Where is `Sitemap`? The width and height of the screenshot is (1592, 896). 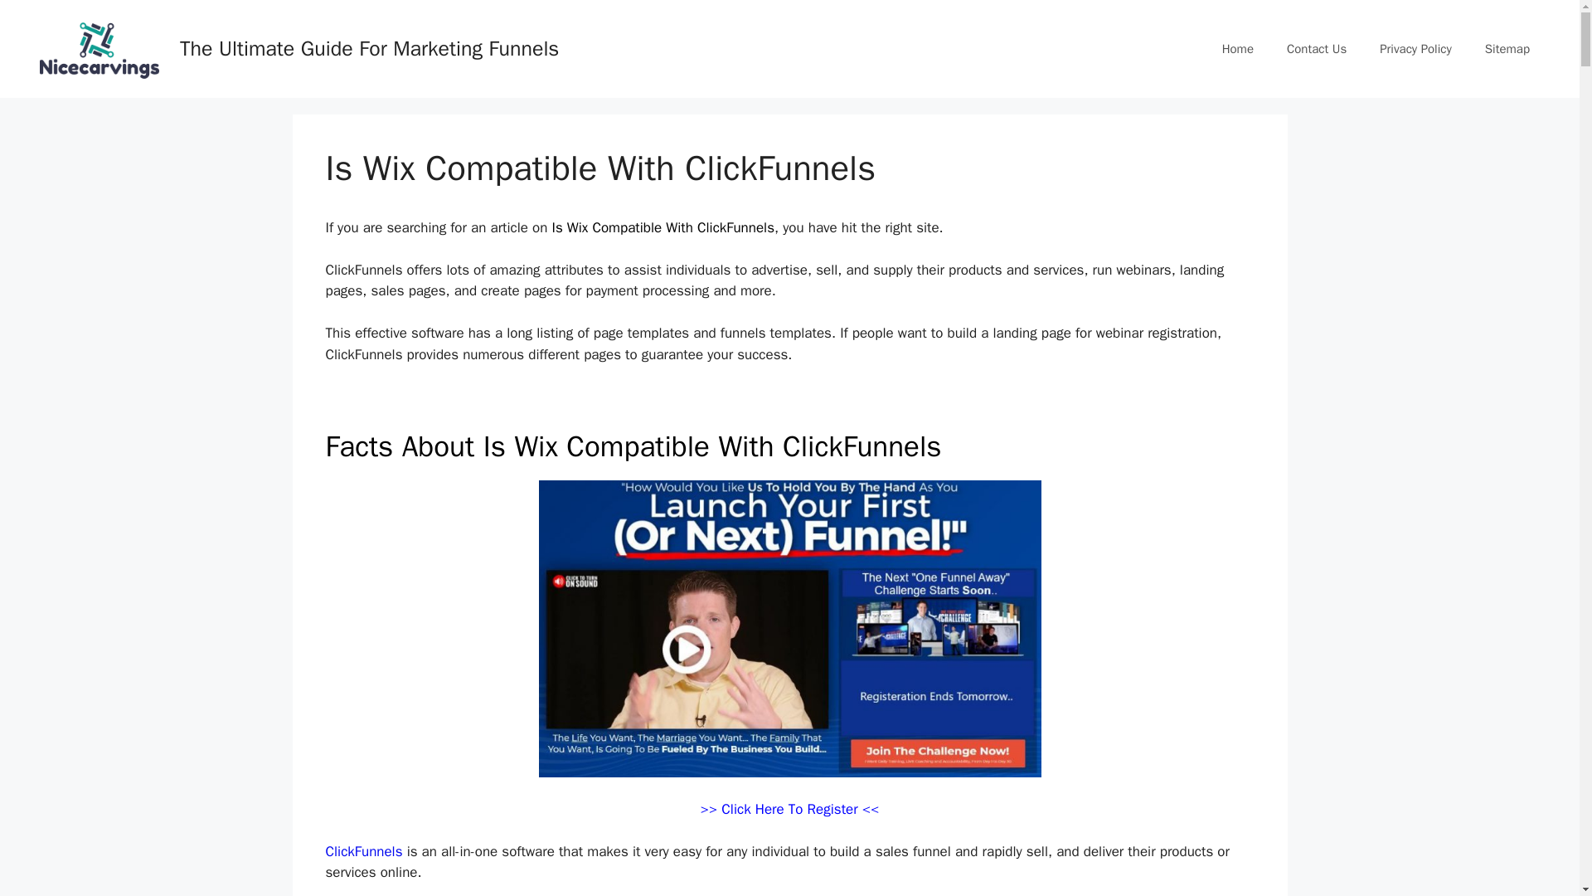
Sitemap is located at coordinates (1507, 48).